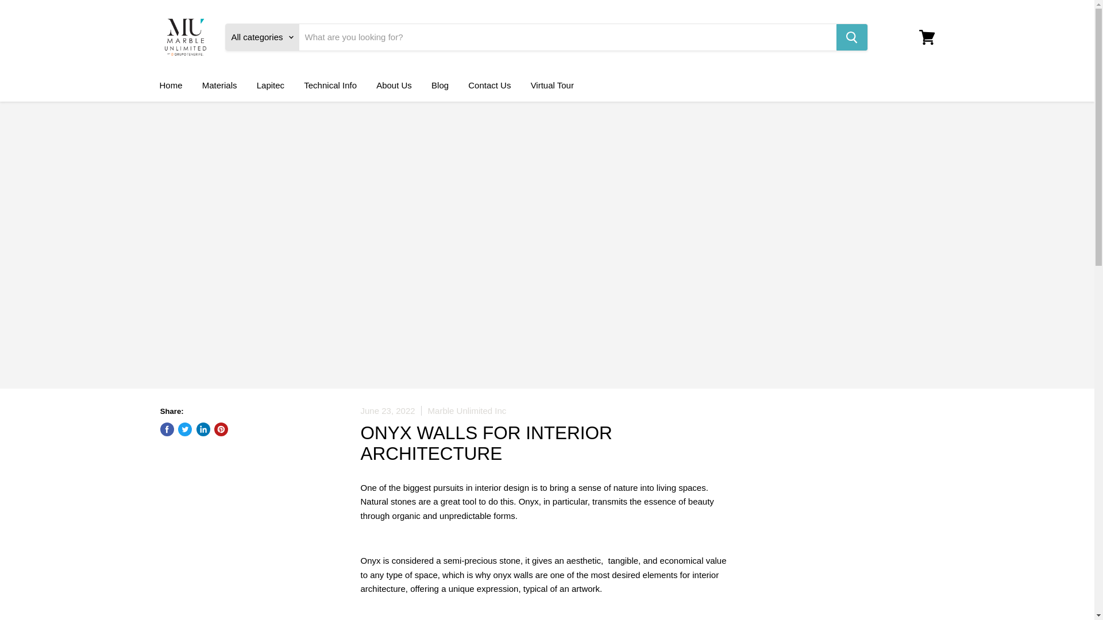  Describe the element at coordinates (271, 85) in the screenshot. I see `Lapitec` at that location.